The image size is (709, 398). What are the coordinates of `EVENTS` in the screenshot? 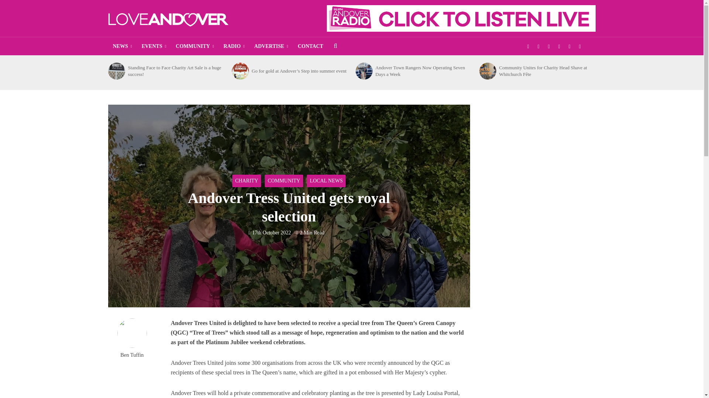 It's located at (154, 46).